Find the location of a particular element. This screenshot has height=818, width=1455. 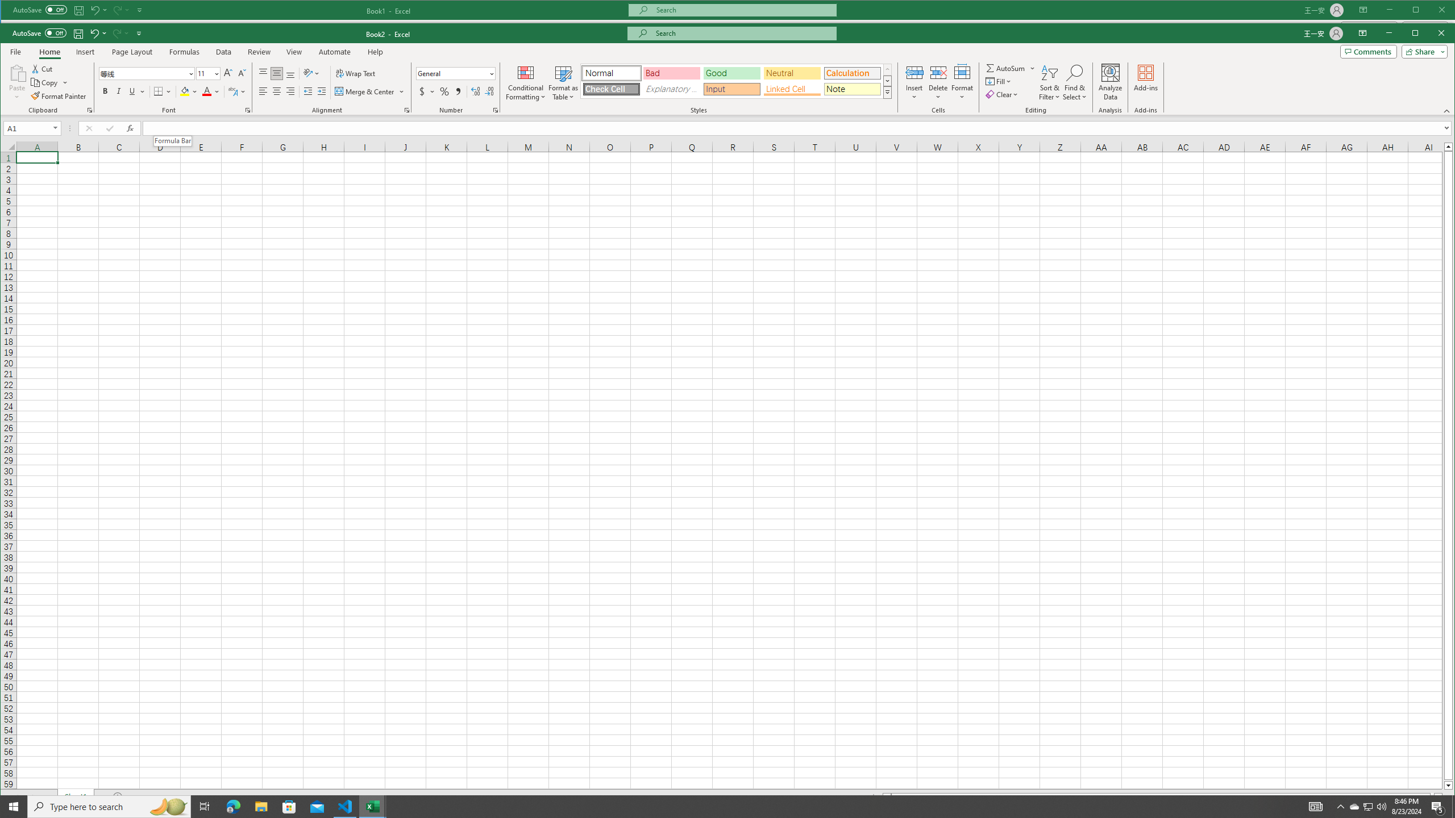

Increase Font Size is located at coordinates (227, 74).